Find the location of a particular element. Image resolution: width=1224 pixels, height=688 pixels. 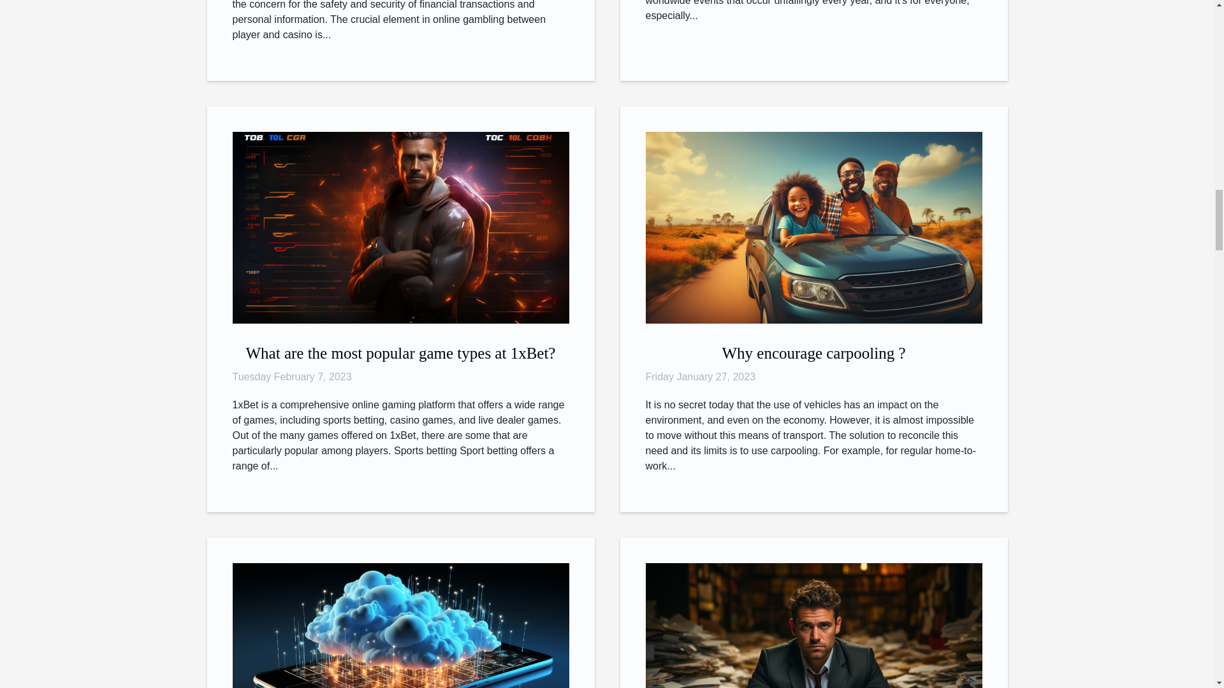

What are the most popular game types at 1xBet? is located at coordinates (400, 353).